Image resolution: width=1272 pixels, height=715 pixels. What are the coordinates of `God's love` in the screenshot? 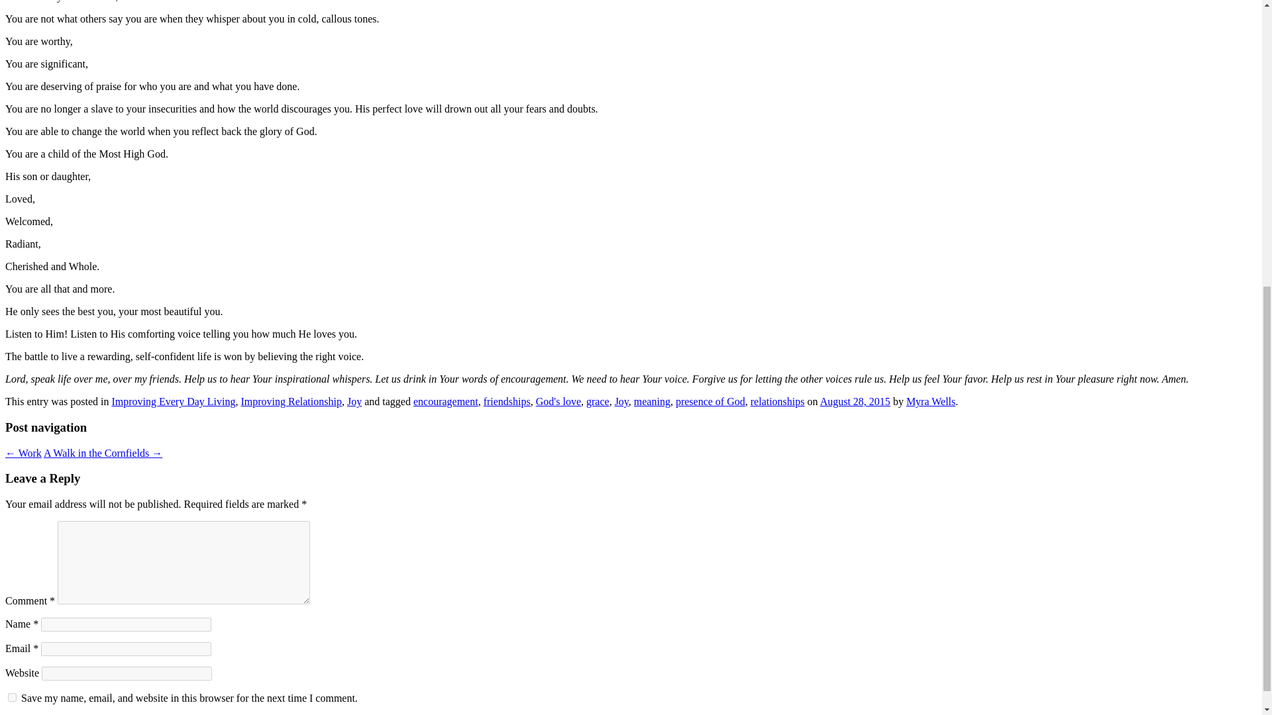 It's located at (558, 401).